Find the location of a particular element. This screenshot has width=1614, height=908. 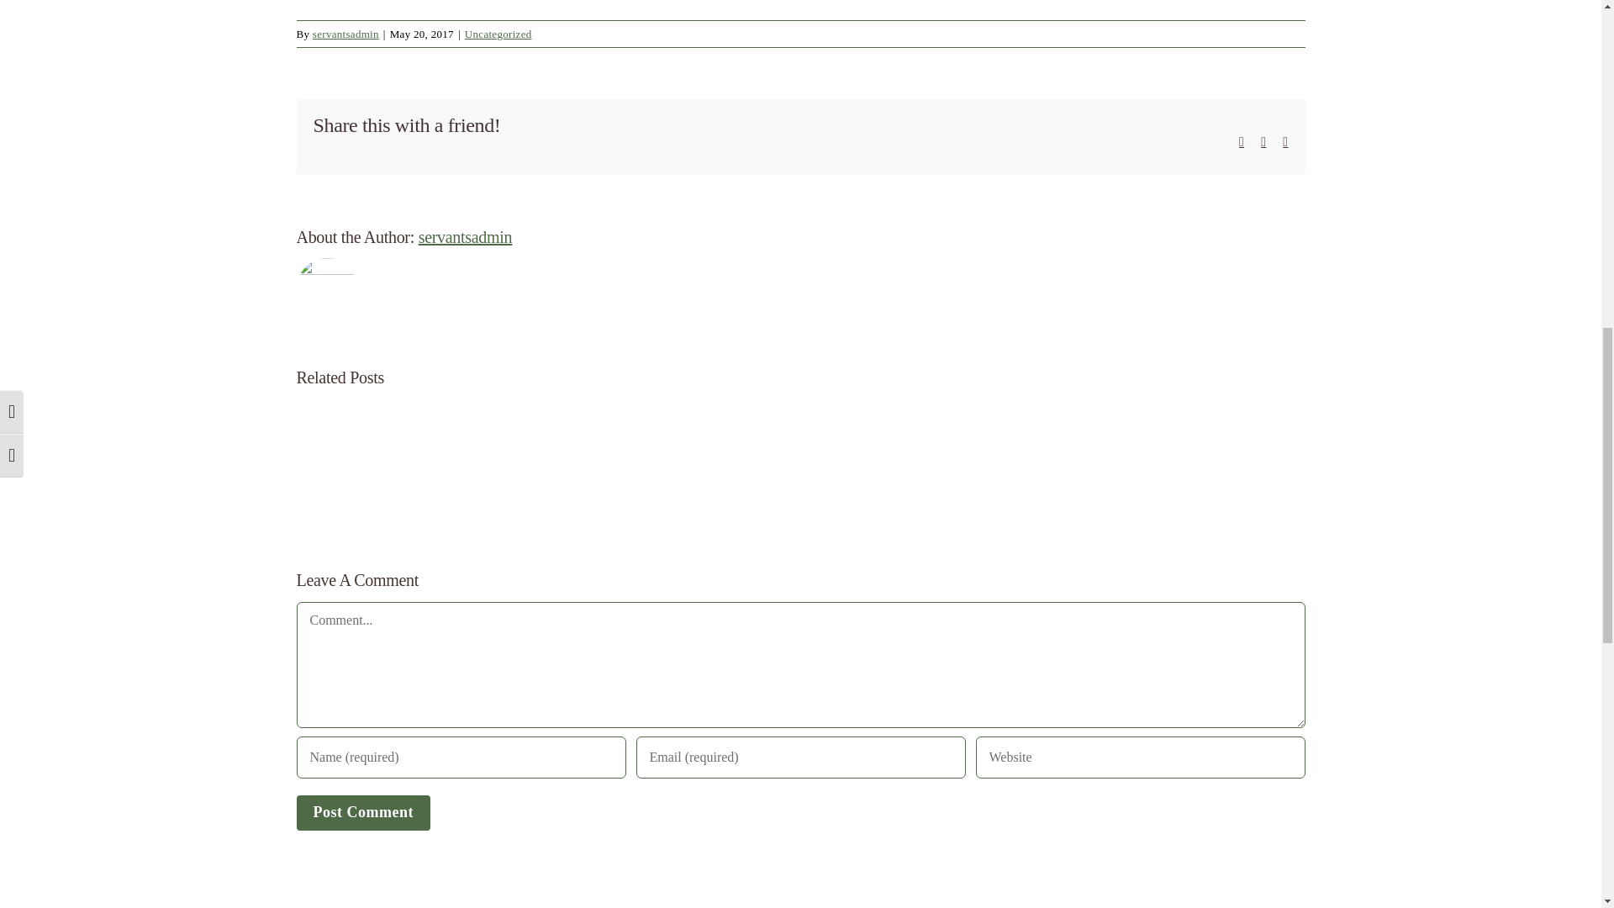

Post Comment is located at coordinates (361, 813).